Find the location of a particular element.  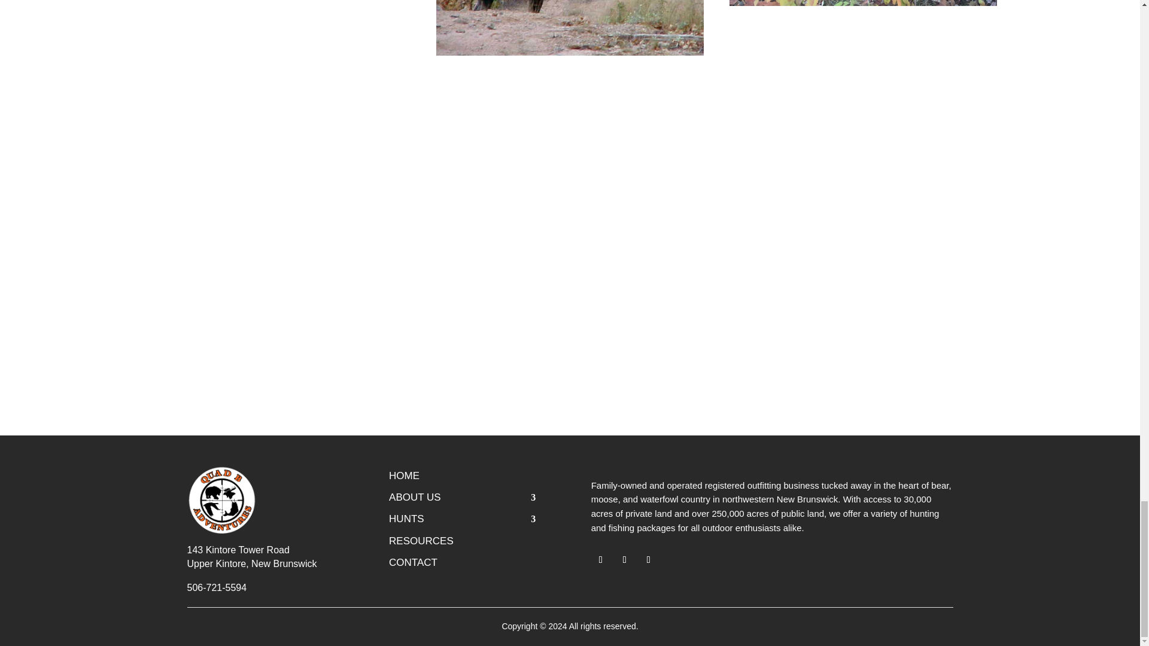

HOME is located at coordinates (462, 479).